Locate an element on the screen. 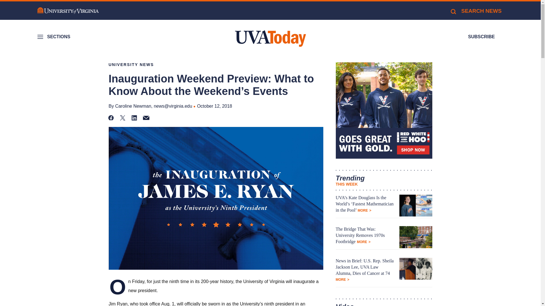 The width and height of the screenshot is (545, 306). SUBSCRIBE is located at coordinates (481, 37).